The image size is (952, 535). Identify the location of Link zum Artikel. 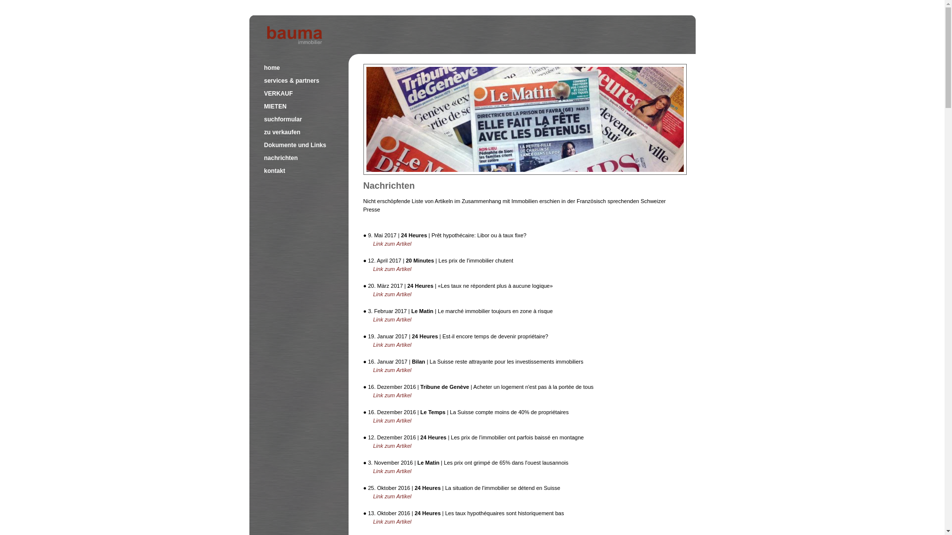
(392, 345).